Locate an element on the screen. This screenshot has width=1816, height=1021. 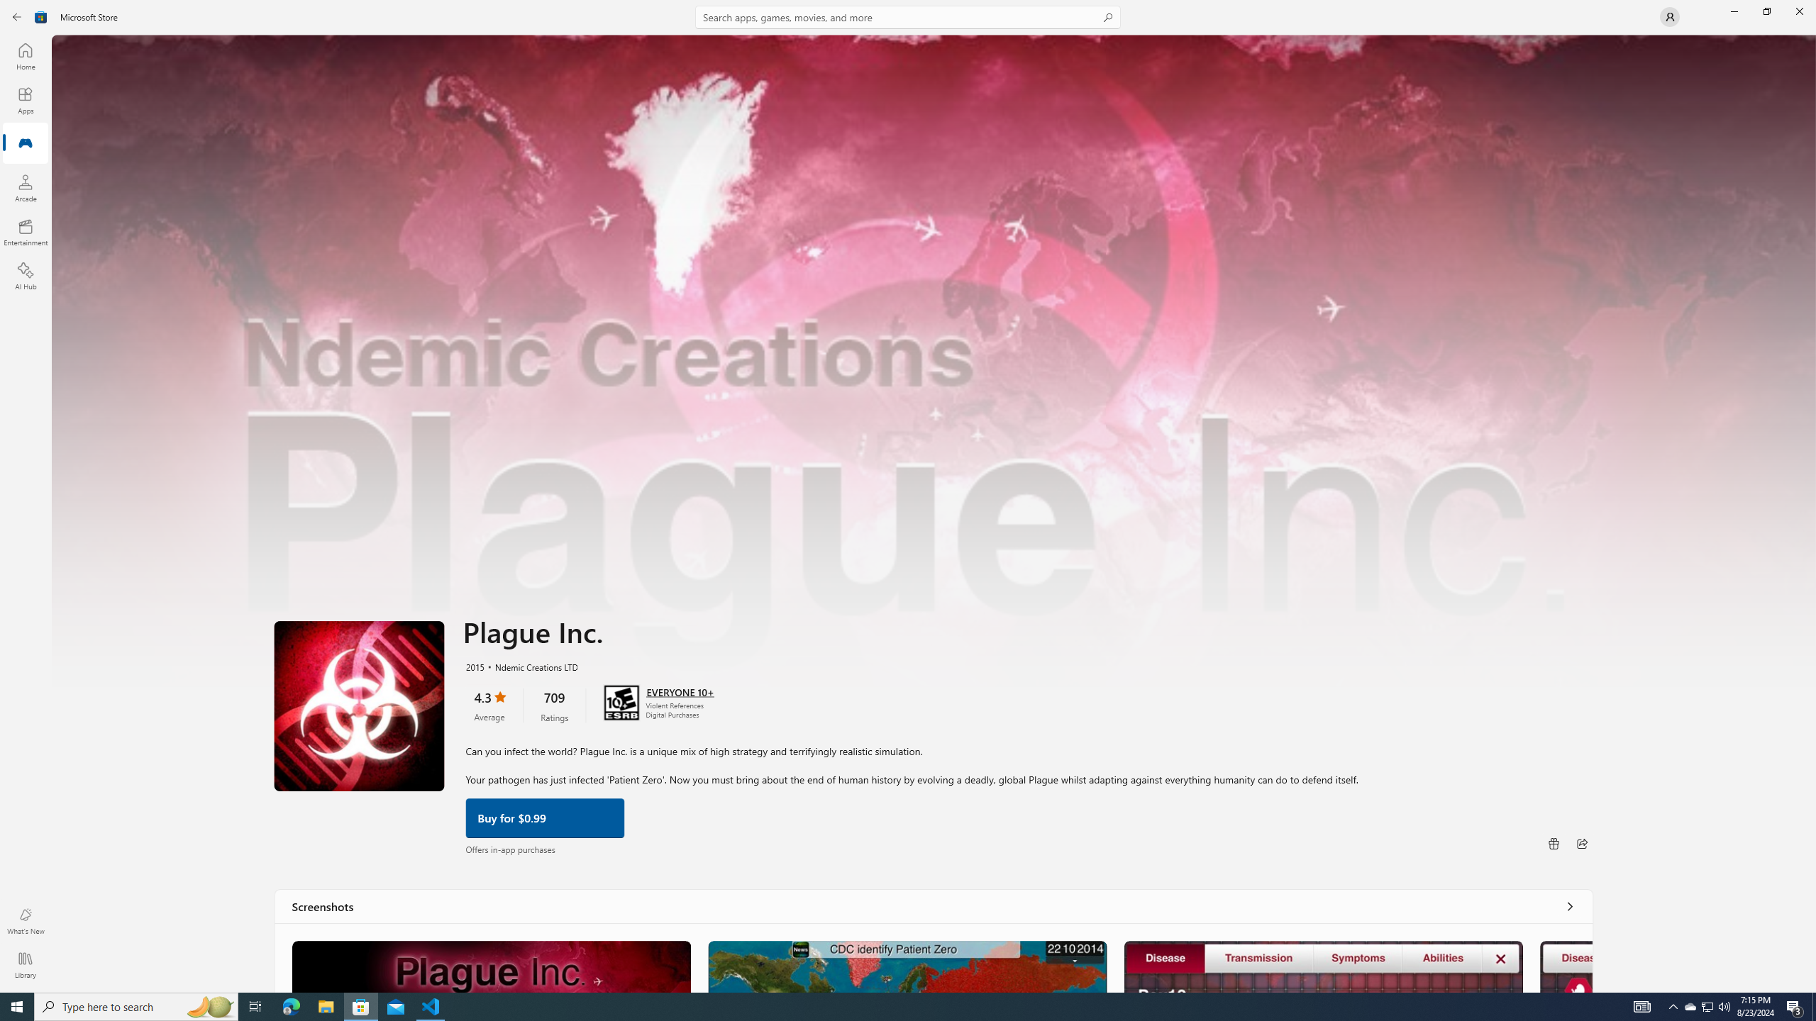
Class: Image is located at coordinates (41, 17).